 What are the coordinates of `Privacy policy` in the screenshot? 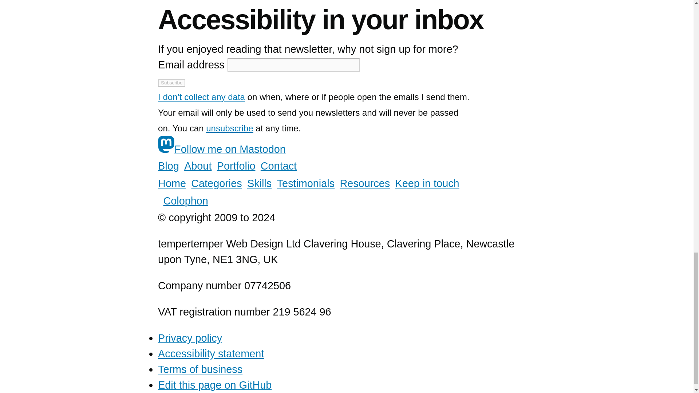 It's located at (190, 338).